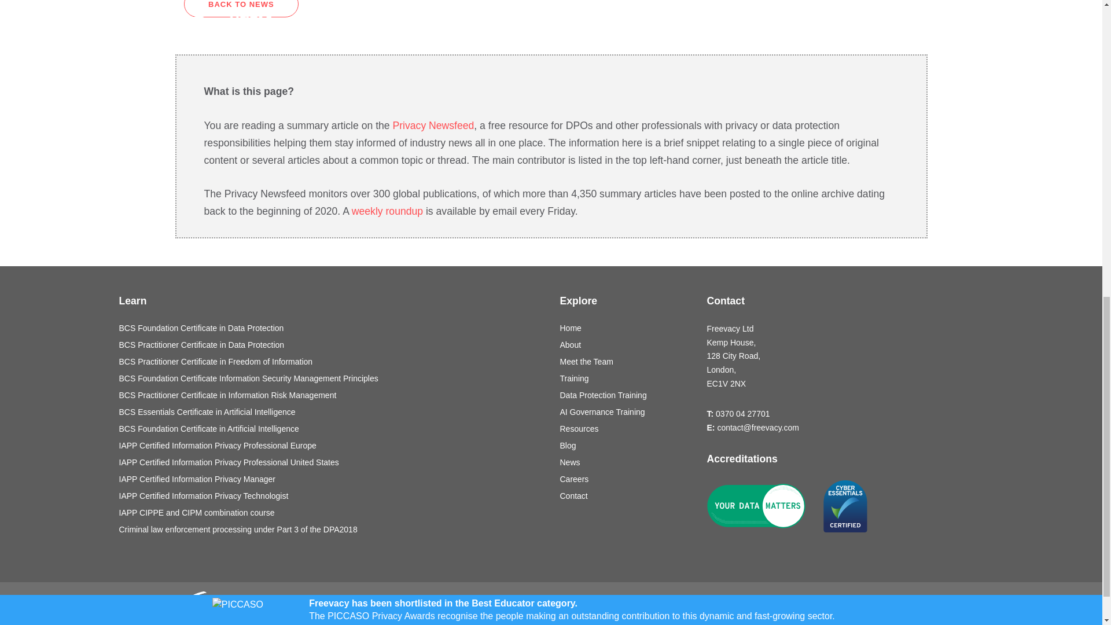  Describe the element at coordinates (331, 479) in the screenshot. I see `IAPP Certified Information Privacy Manager` at that location.